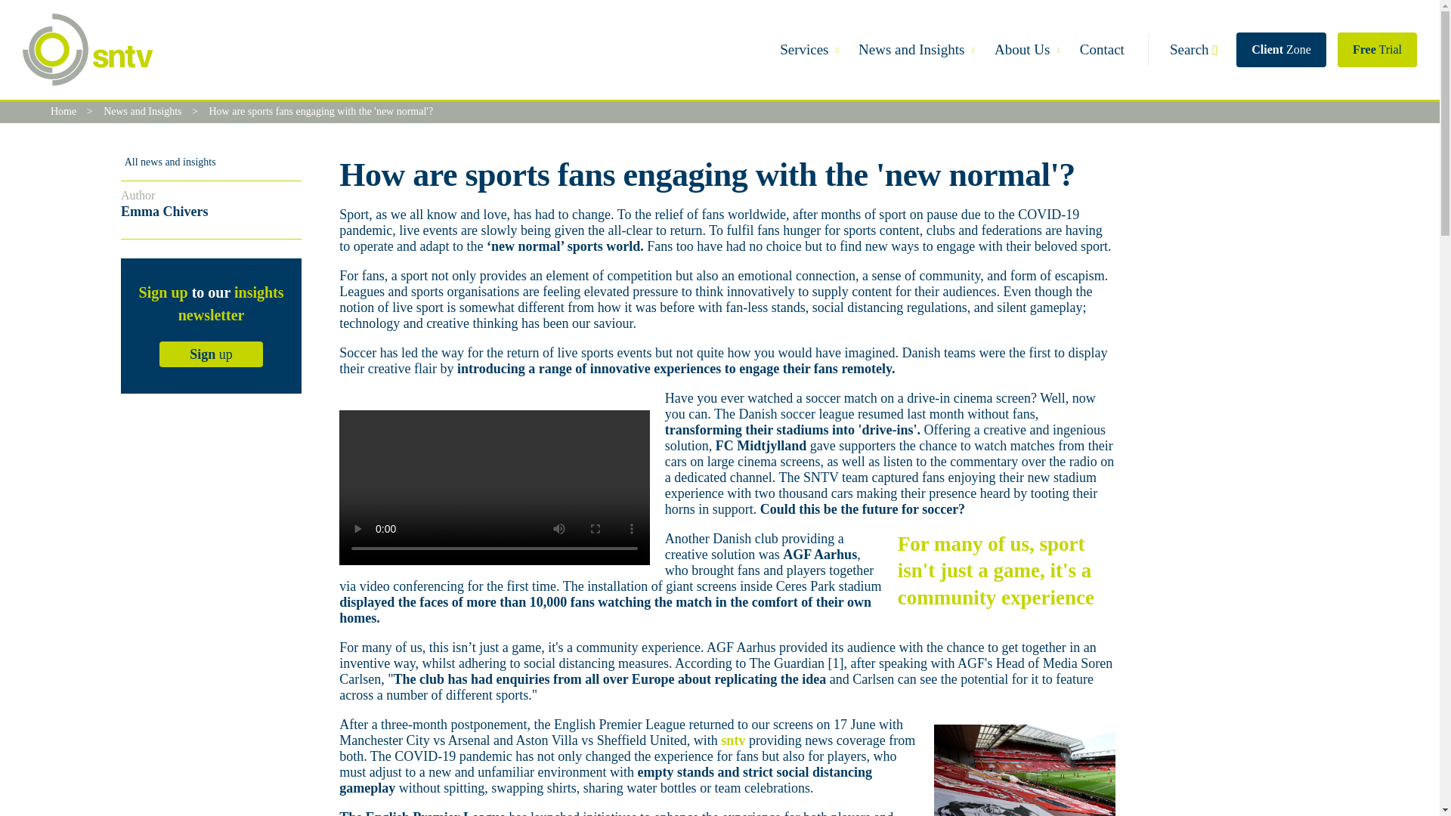 The height and width of the screenshot is (816, 1451). Describe the element at coordinates (154, 112) in the screenshot. I see `News and Insights` at that location.